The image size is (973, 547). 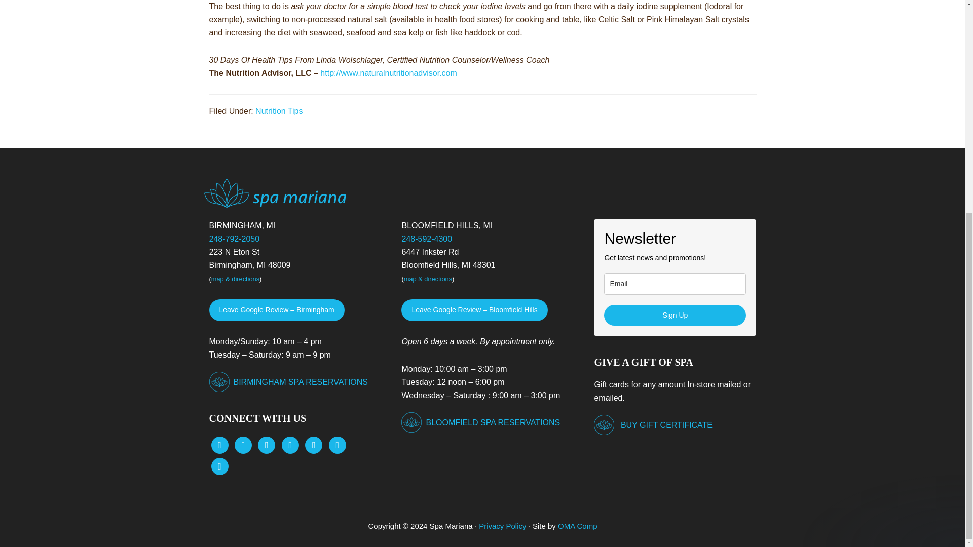 I want to click on Facebook, so click(x=219, y=444).